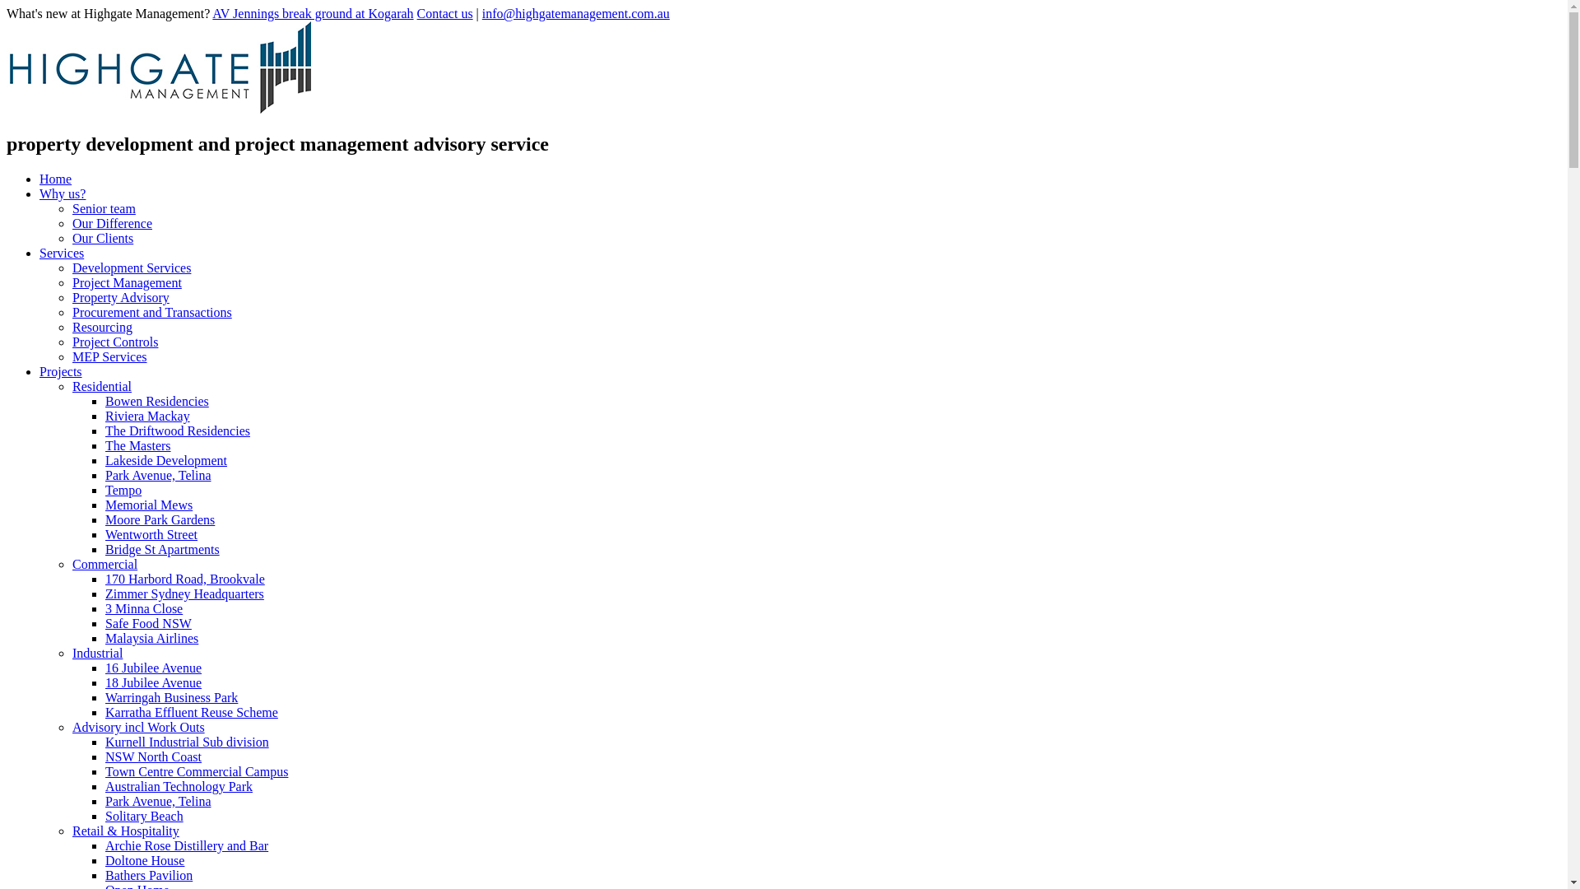 This screenshot has width=1580, height=889. Describe the element at coordinates (152, 313) in the screenshot. I see `Procurement and Transactions` at that location.